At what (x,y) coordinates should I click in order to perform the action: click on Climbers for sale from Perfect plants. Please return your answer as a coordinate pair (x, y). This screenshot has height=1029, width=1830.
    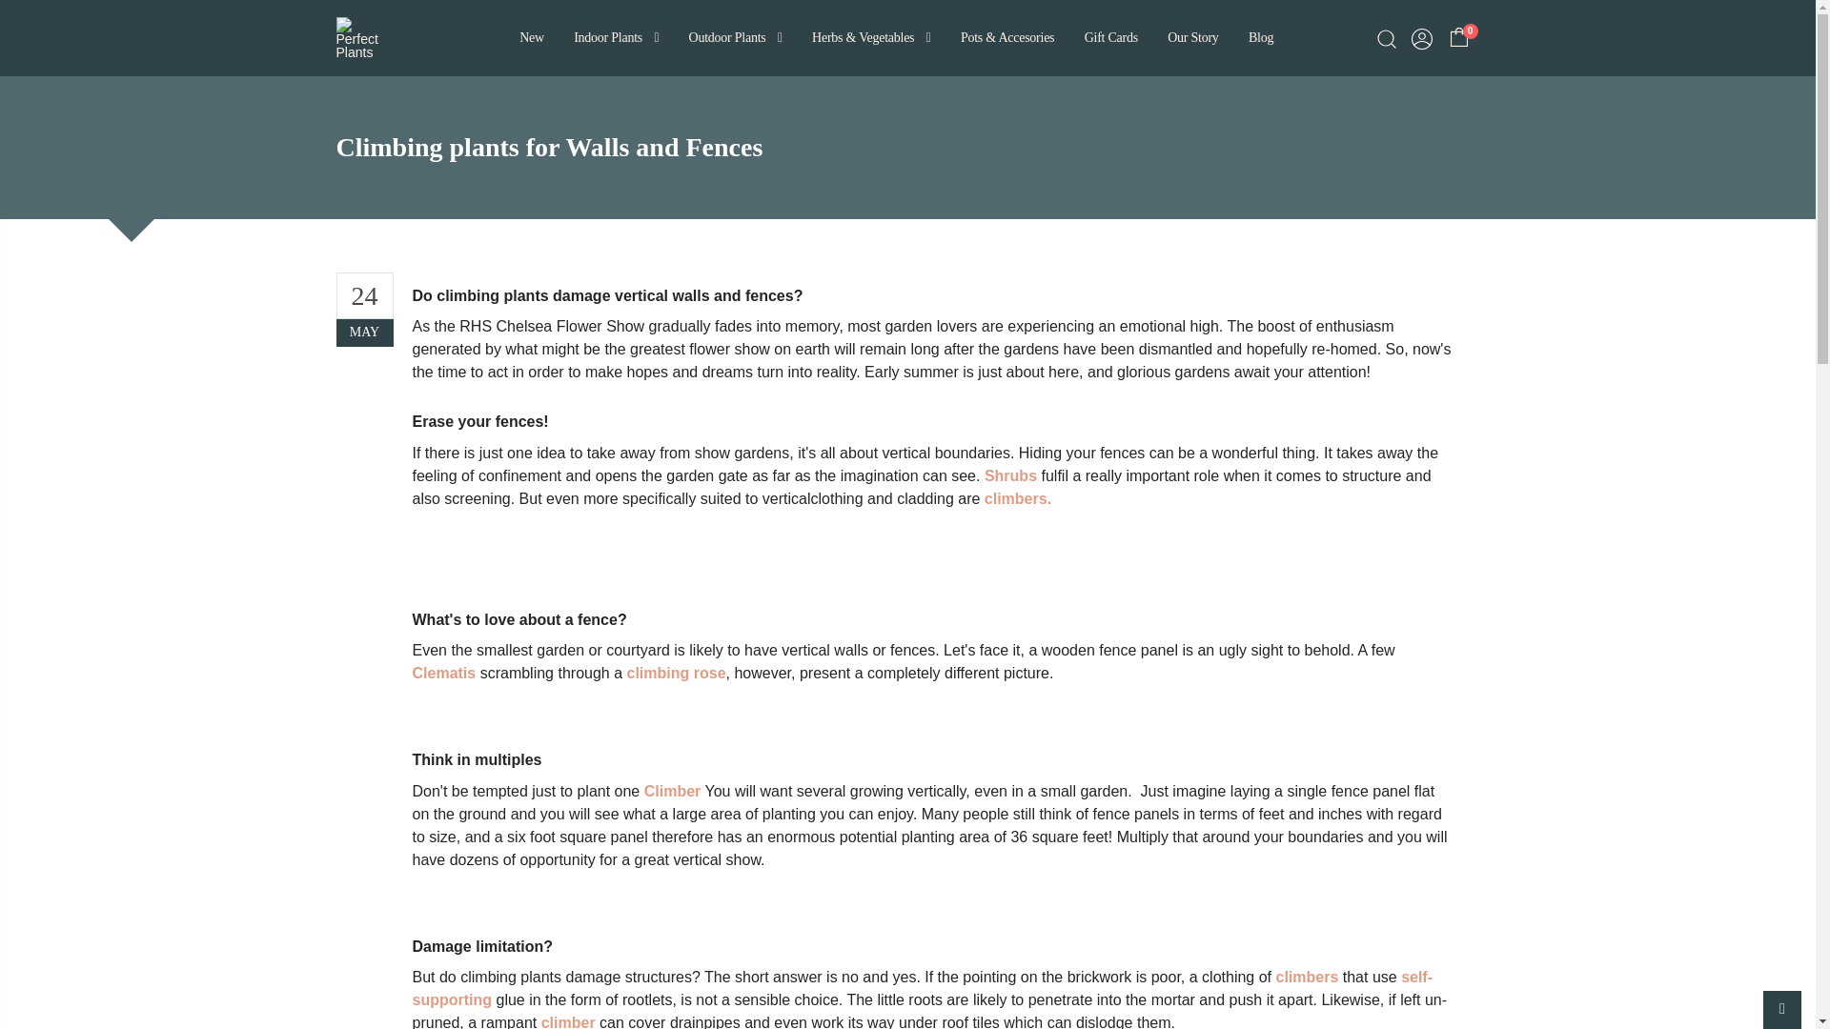
    Looking at the image, I should click on (1306, 977).